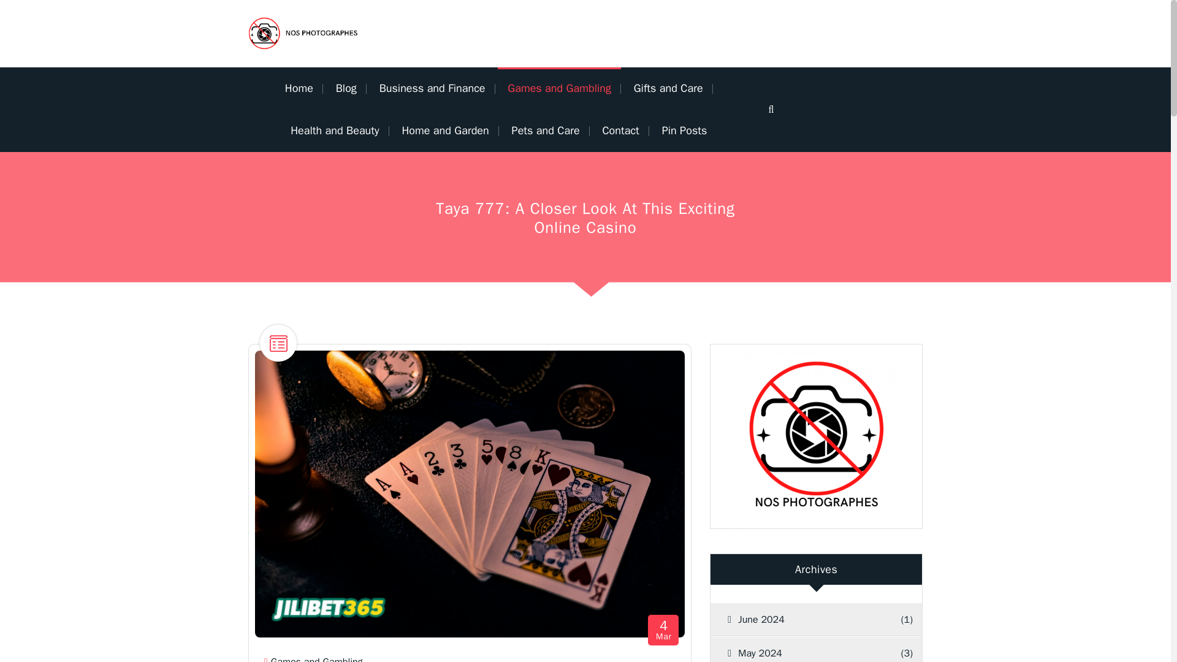 Image resolution: width=1177 pixels, height=662 pixels. Describe the element at coordinates (316, 659) in the screenshot. I see `Games and Gambling` at that location.